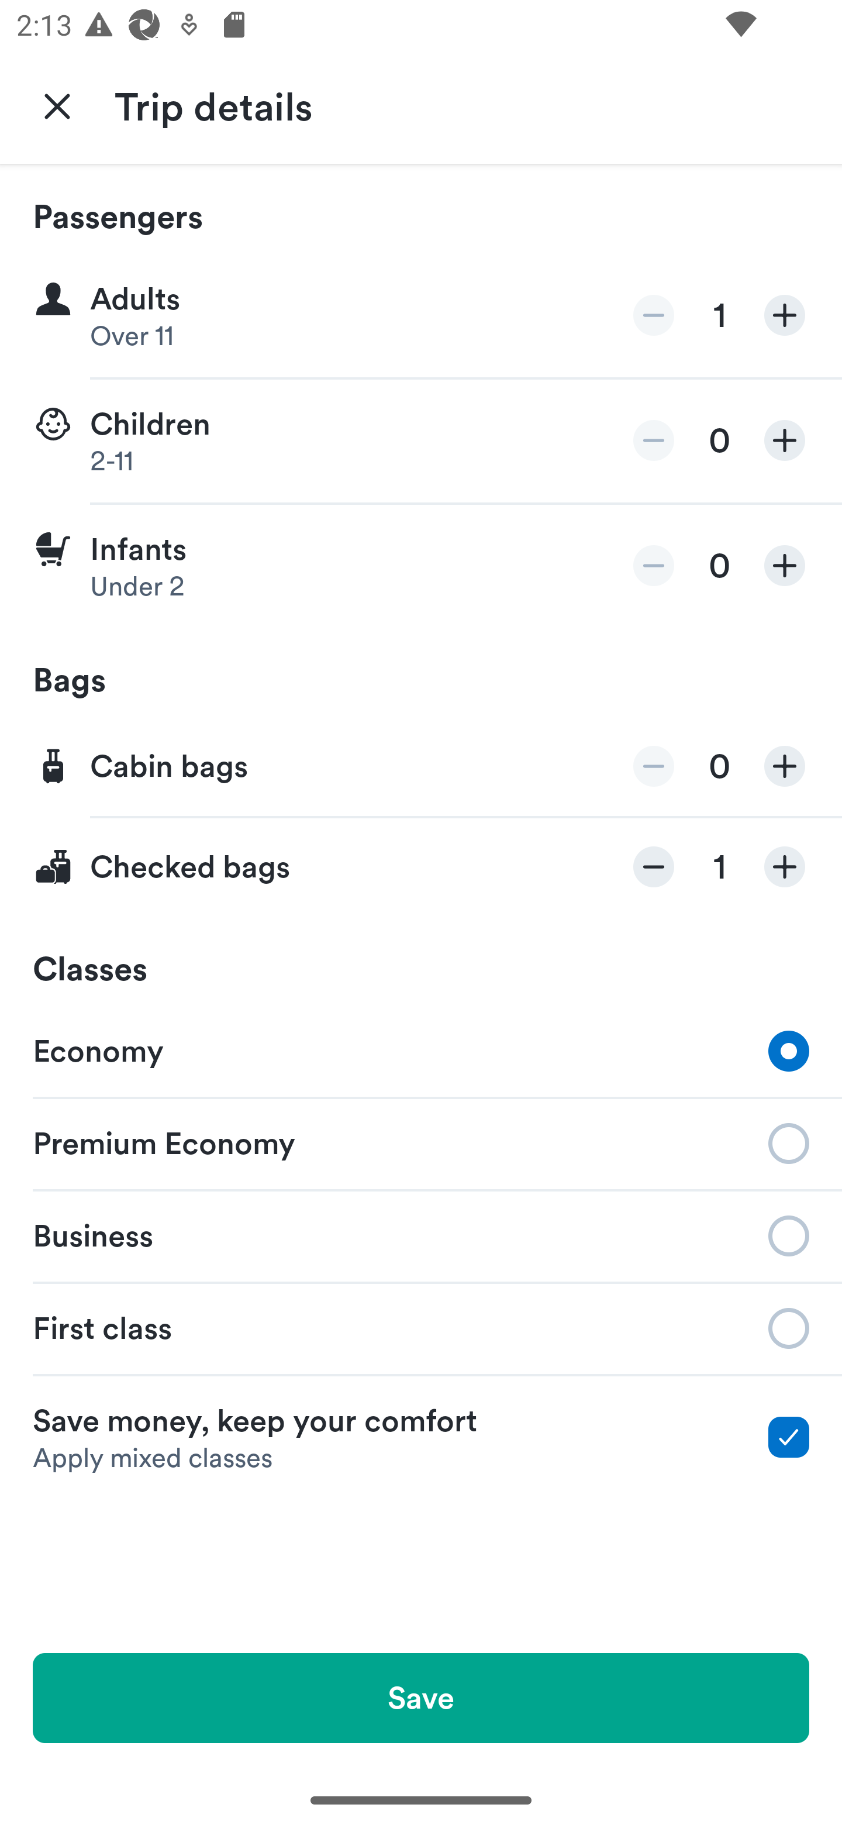 The image size is (842, 1825). What do you see at coordinates (57, 105) in the screenshot?
I see `Navigate up` at bounding box center [57, 105].